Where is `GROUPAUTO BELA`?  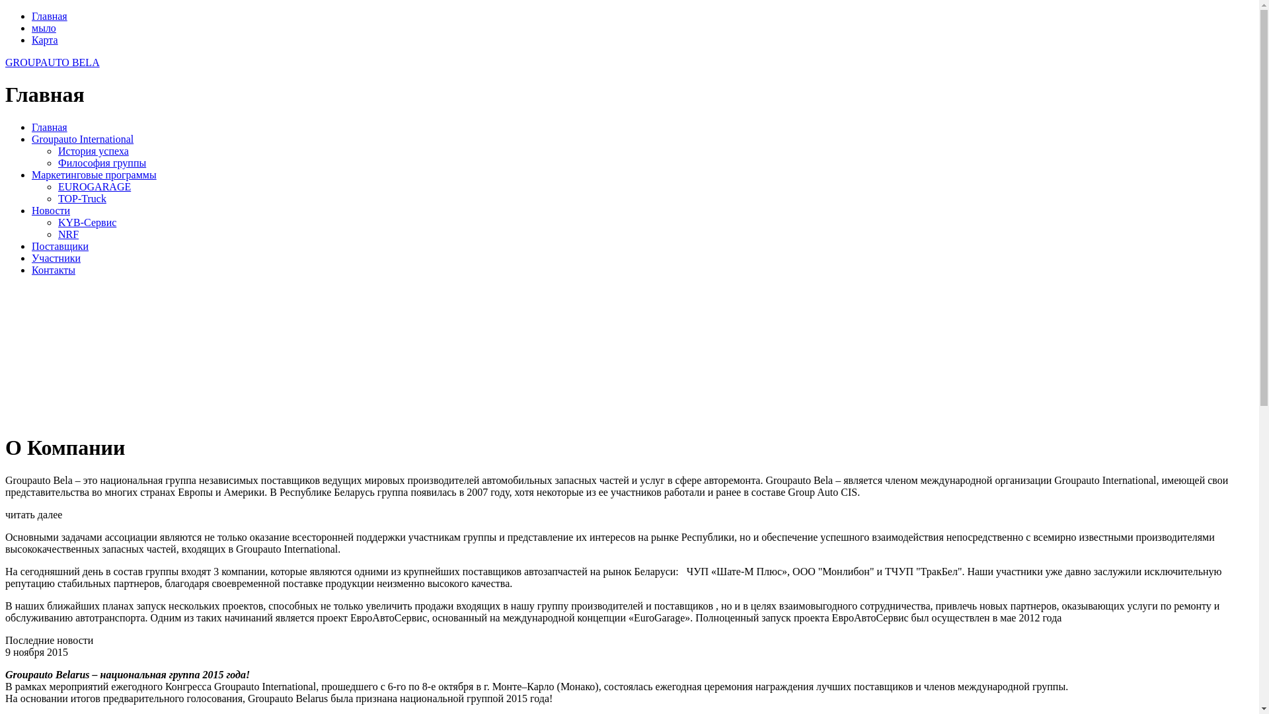 GROUPAUTO BELA is located at coordinates (53, 62).